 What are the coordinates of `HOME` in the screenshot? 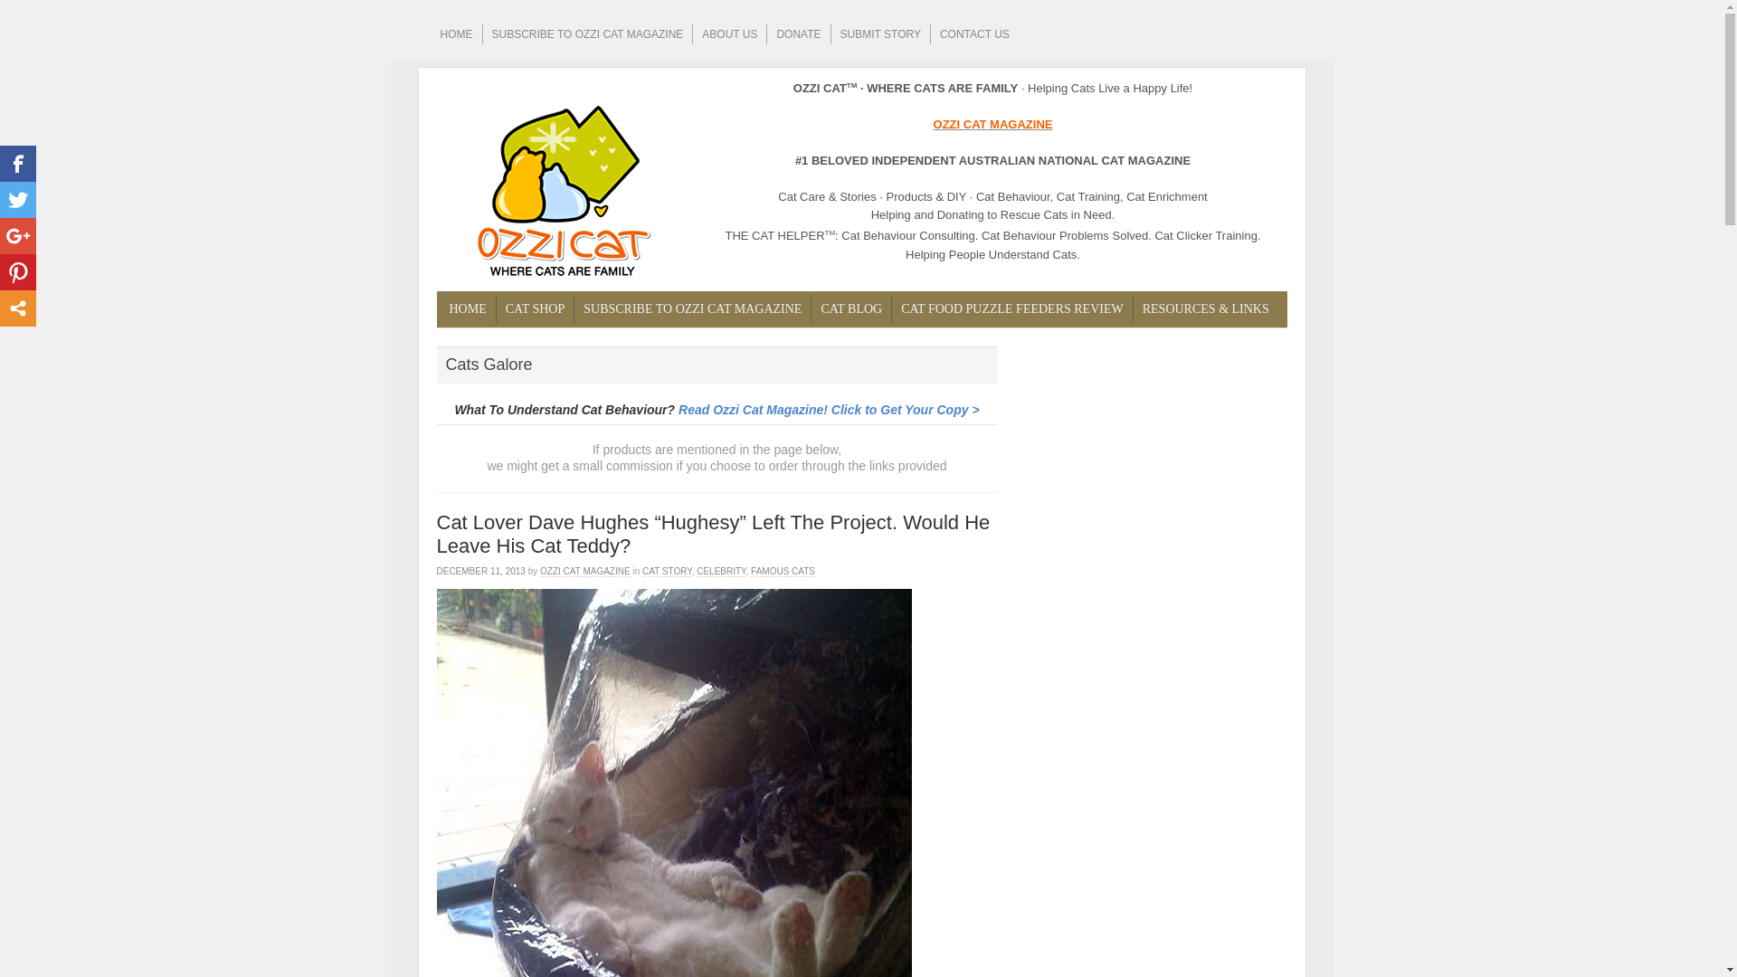 It's located at (456, 34).